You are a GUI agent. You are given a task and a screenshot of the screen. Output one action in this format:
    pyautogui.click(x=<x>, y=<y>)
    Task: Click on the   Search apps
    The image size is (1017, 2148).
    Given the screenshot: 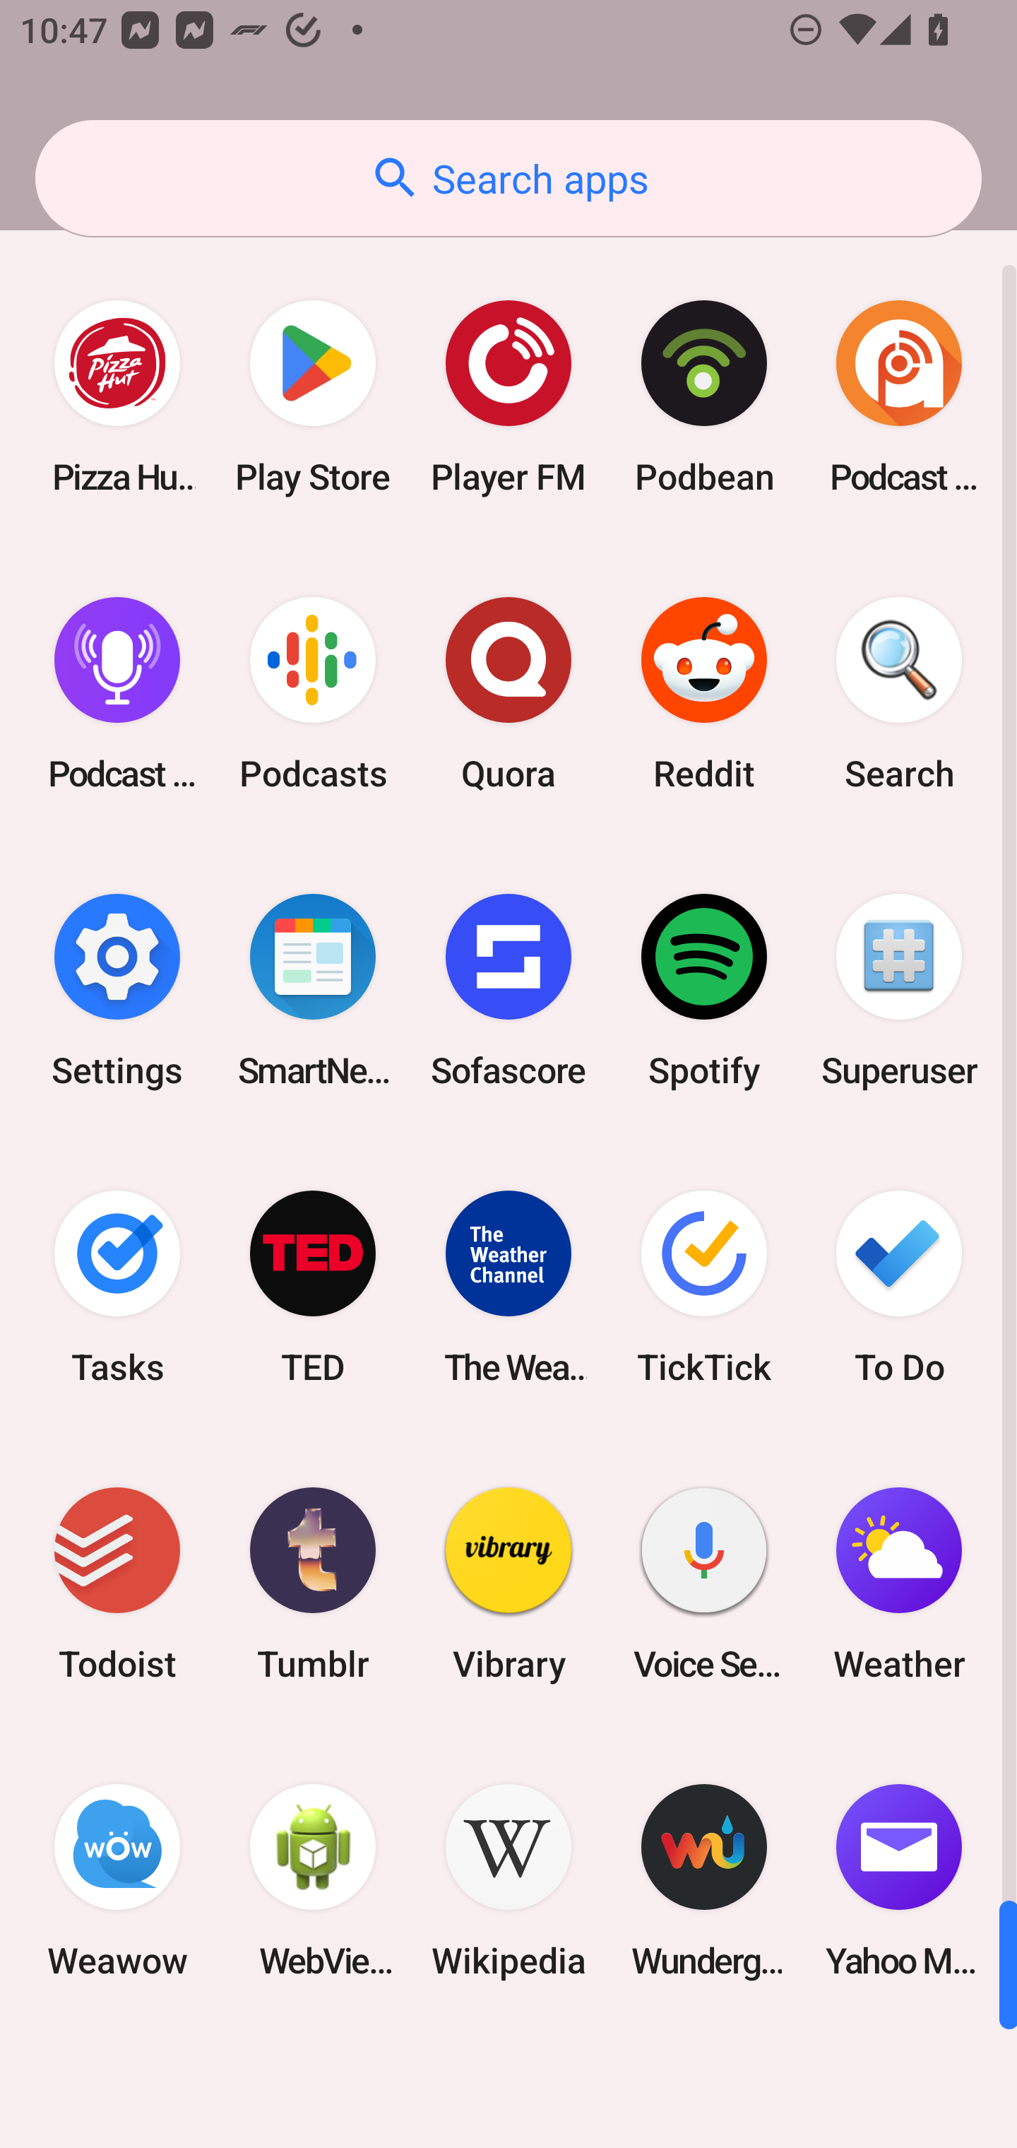 What is the action you would take?
    pyautogui.click(x=509, y=178)
    